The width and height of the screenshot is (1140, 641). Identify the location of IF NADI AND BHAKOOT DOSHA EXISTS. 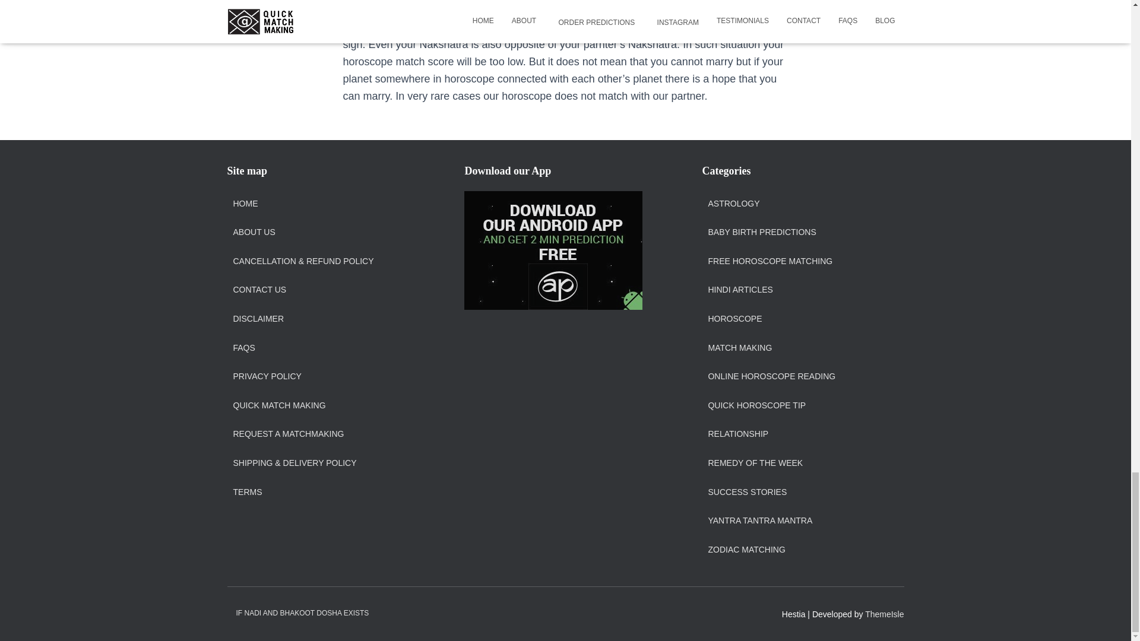
(302, 613).